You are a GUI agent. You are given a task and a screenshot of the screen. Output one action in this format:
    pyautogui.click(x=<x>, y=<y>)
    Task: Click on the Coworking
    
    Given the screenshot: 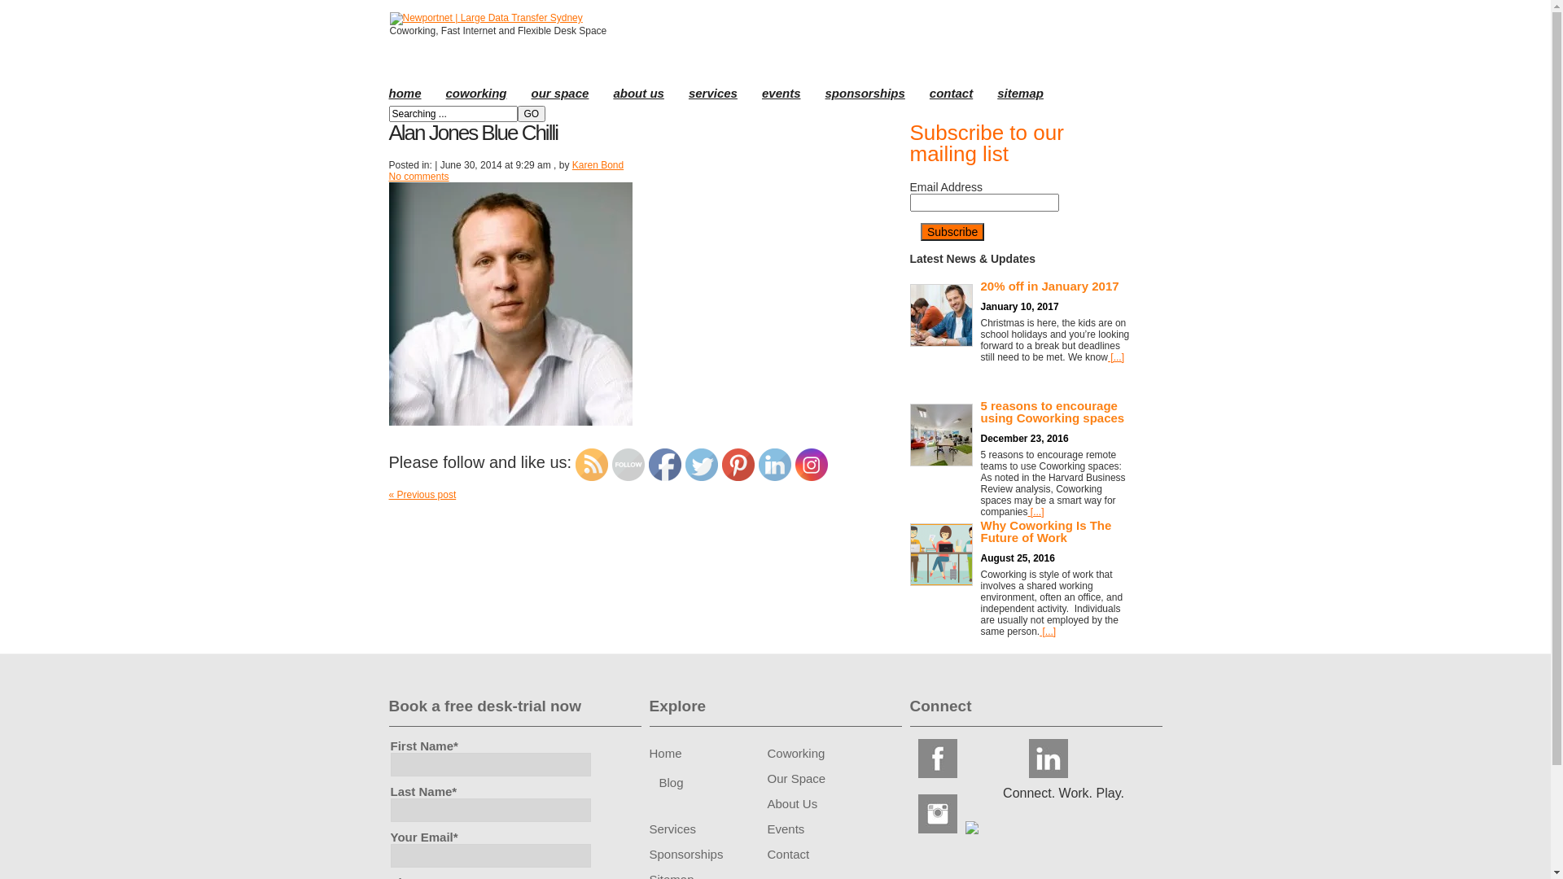 What is the action you would take?
    pyautogui.click(x=796, y=752)
    